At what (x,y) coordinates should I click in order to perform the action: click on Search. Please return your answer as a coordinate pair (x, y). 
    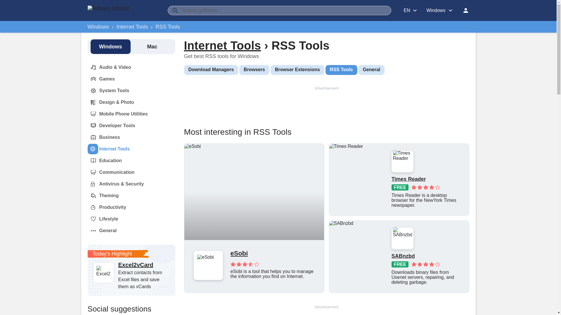
    Looking at the image, I should click on (175, 10).